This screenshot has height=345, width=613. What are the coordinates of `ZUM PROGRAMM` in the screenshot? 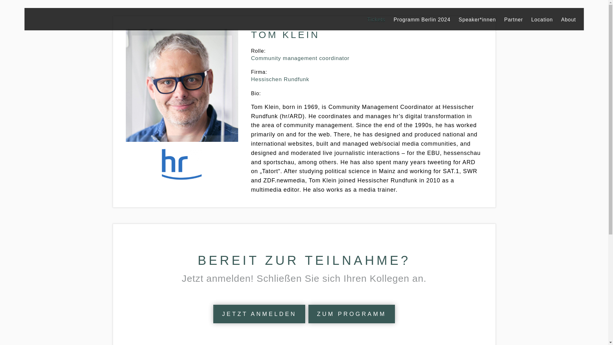 It's located at (351, 314).